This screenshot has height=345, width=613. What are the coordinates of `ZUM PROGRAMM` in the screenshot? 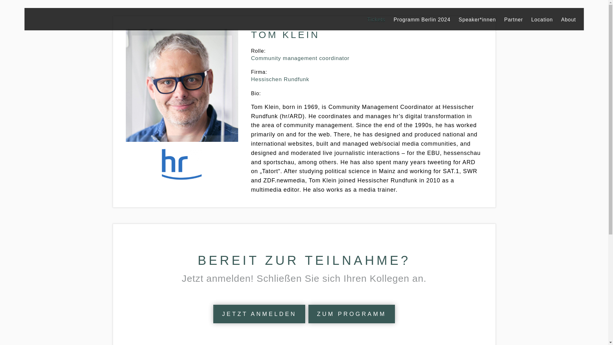 It's located at (351, 314).